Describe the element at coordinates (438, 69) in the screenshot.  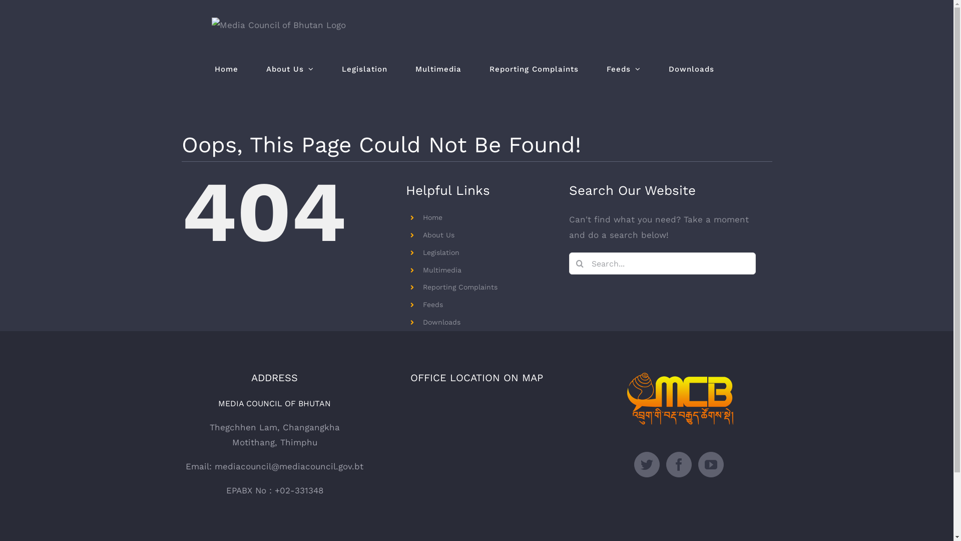
I see `Multimedia` at that location.